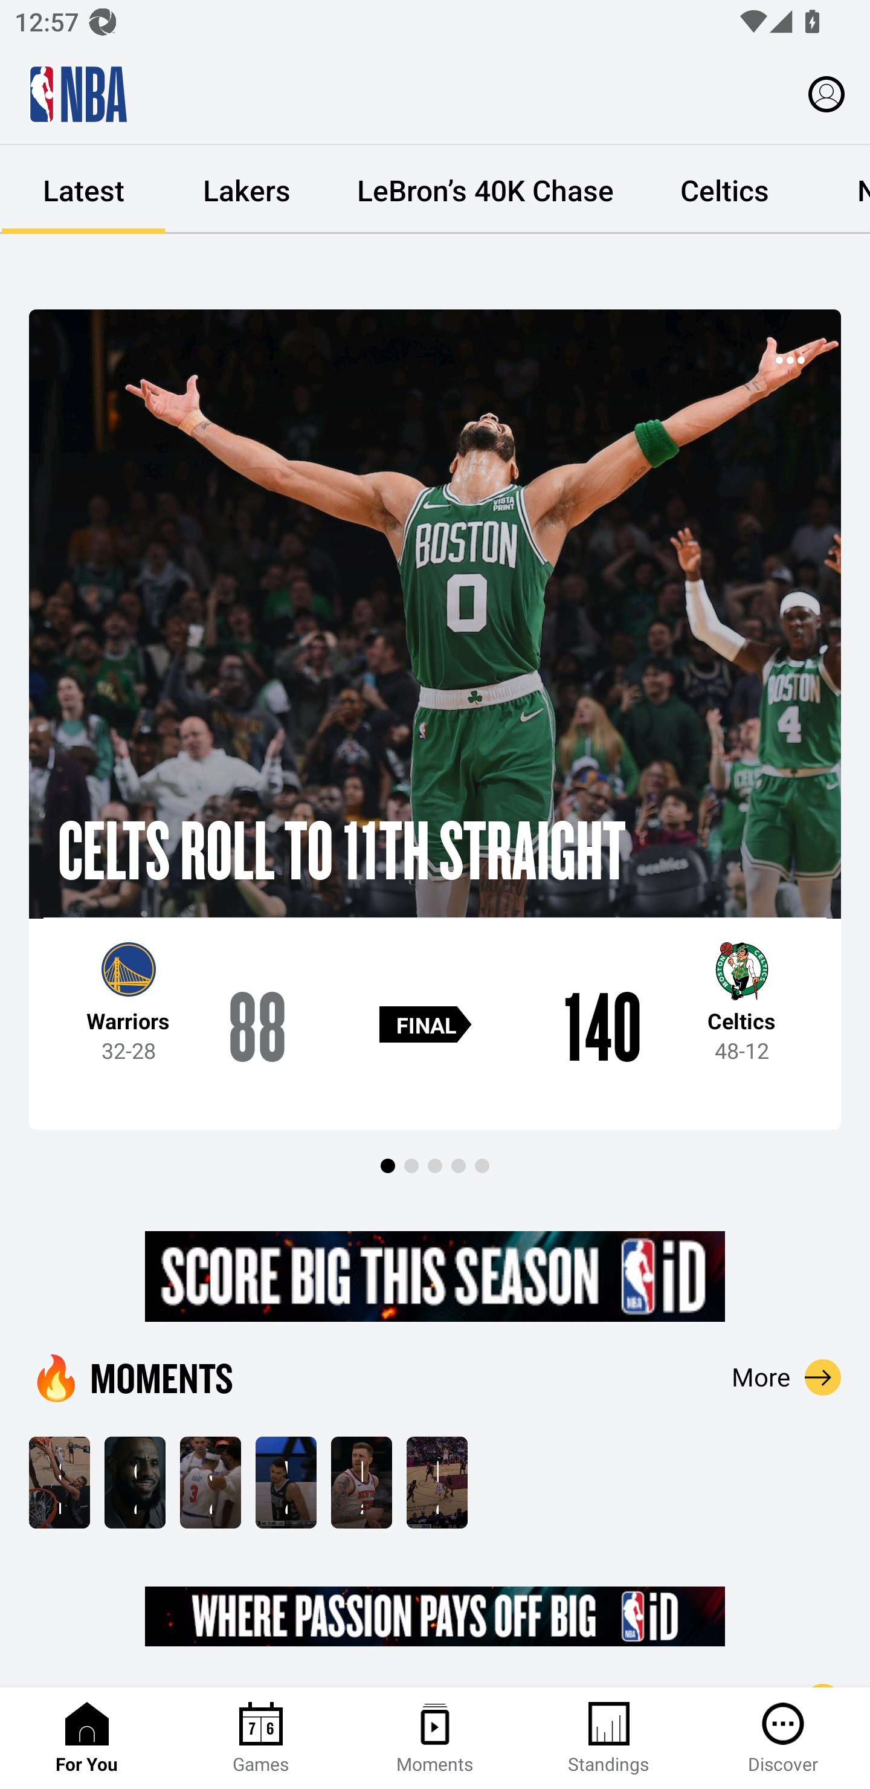 The width and height of the screenshot is (870, 1789). What do you see at coordinates (59, 1482) in the screenshot?
I see `Sunday's Top Plays In 30 Seconds ⏱` at bounding box center [59, 1482].